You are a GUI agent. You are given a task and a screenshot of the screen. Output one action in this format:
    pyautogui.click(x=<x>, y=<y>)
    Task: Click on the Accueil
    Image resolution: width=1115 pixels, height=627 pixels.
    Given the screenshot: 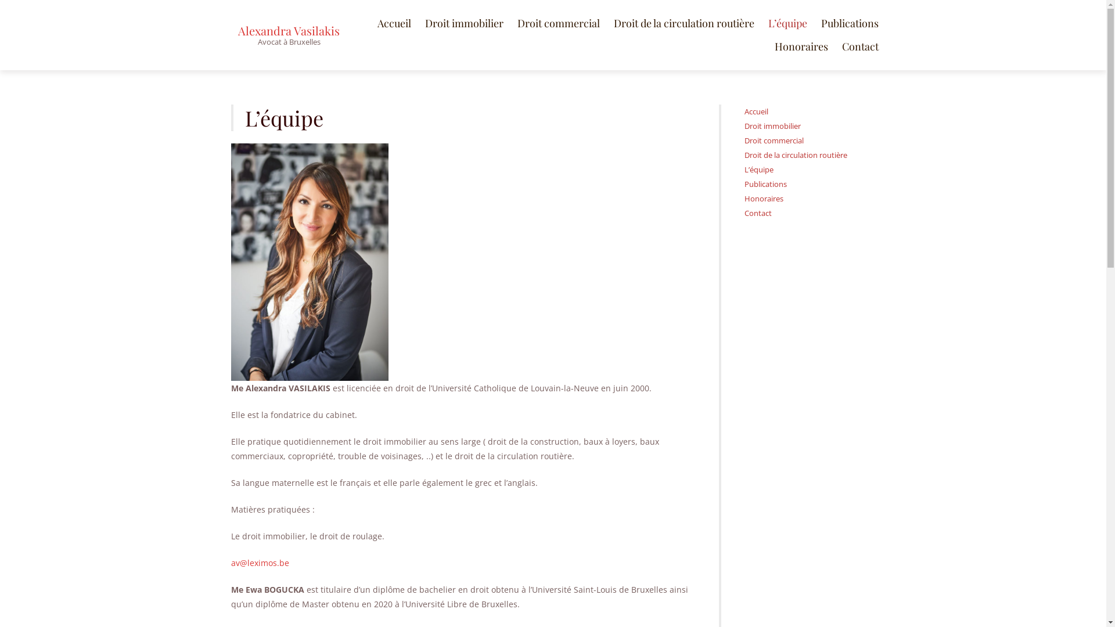 What is the action you would take?
    pyautogui.click(x=756, y=111)
    